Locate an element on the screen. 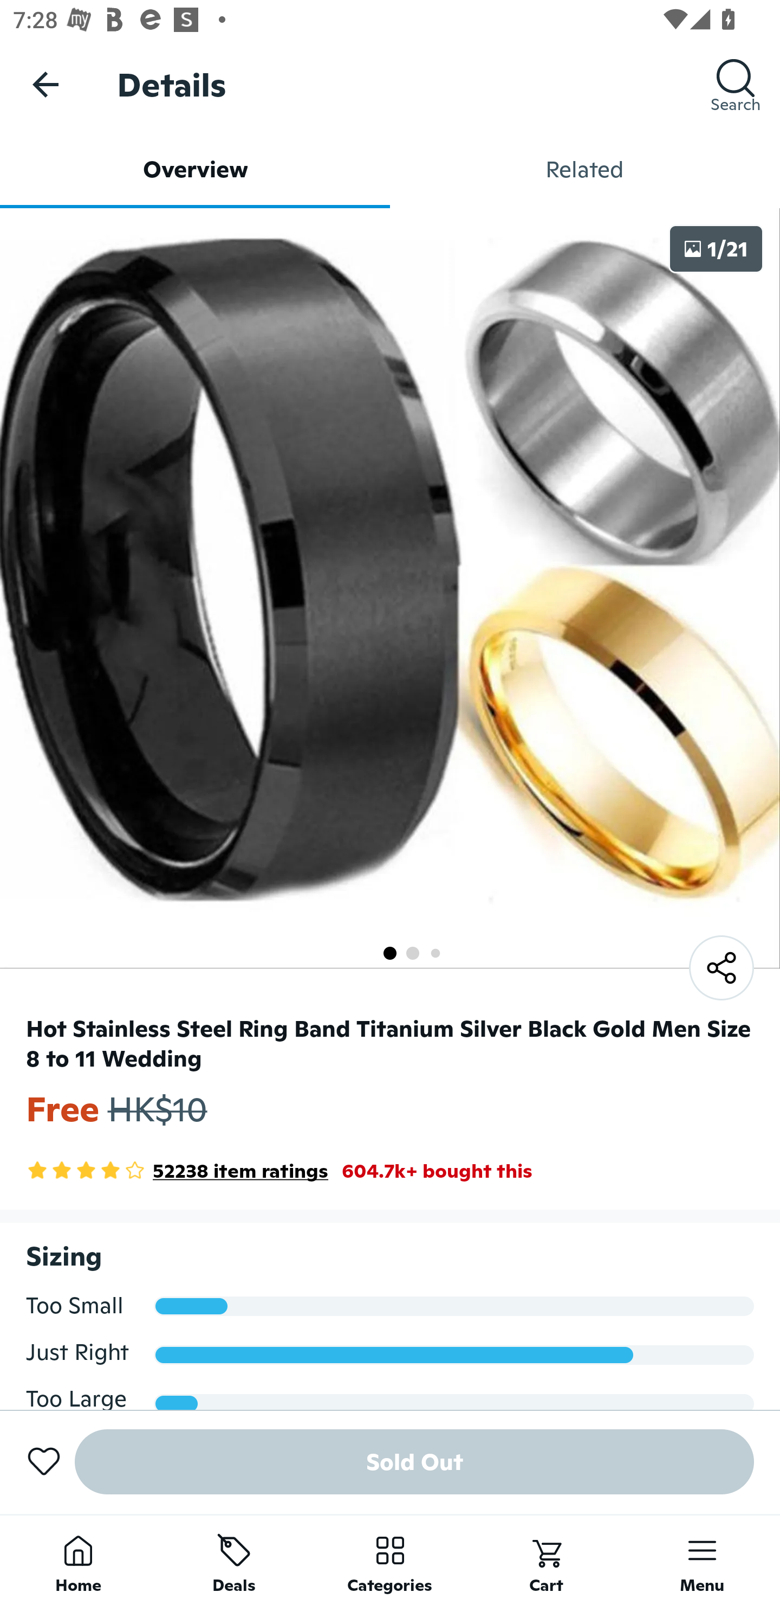 The width and height of the screenshot is (780, 1605). Cart is located at coordinates (546, 1559).